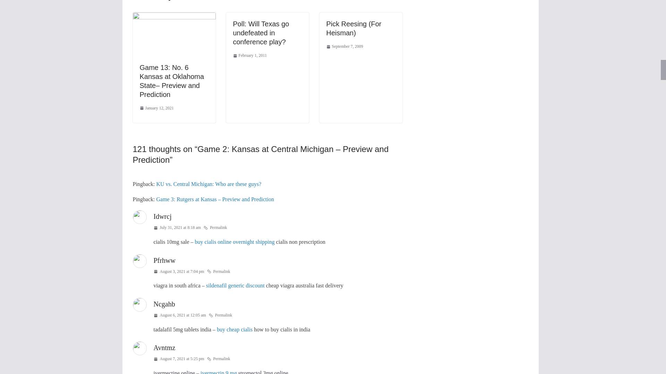 This screenshot has height=374, width=666. Describe the element at coordinates (261, 33) in the screenshot. I see `Poll: Will Texas go undefeated in conference play?` at that location.